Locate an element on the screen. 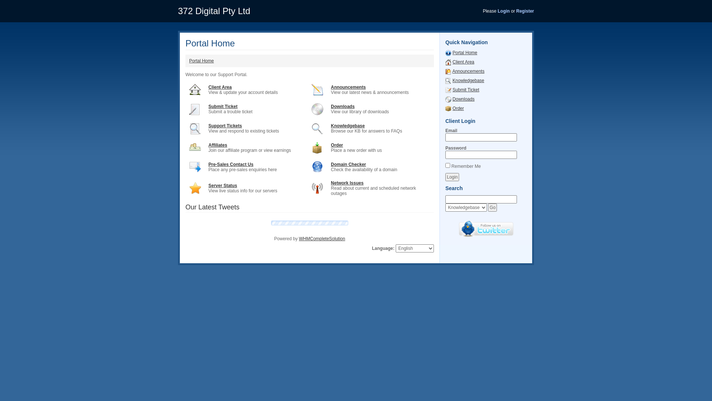  Login is located at coordinates (504, 11).